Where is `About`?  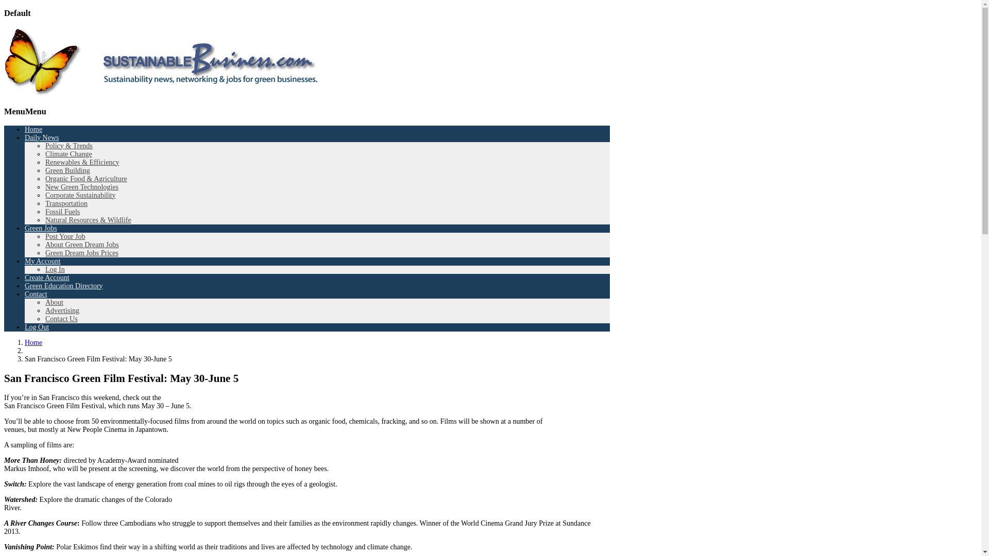
About is located at coordinates (54, 302).